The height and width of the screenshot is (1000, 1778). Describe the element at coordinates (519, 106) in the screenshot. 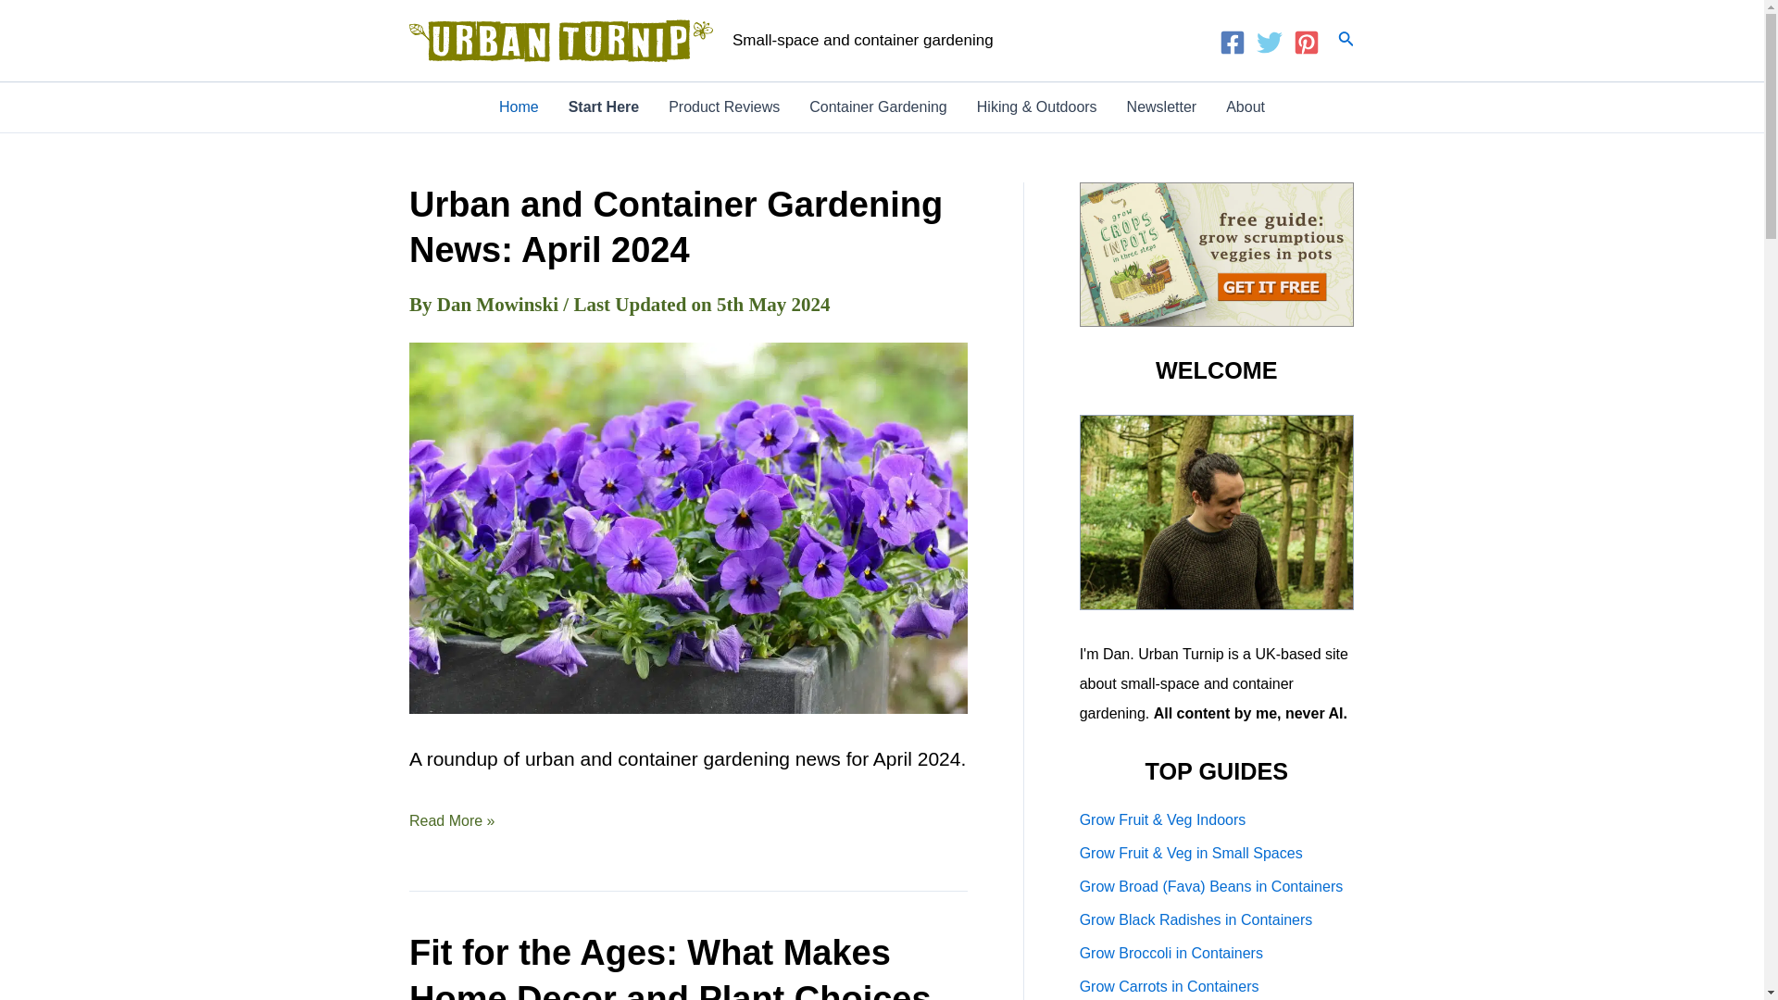

I see `Home` at that location.